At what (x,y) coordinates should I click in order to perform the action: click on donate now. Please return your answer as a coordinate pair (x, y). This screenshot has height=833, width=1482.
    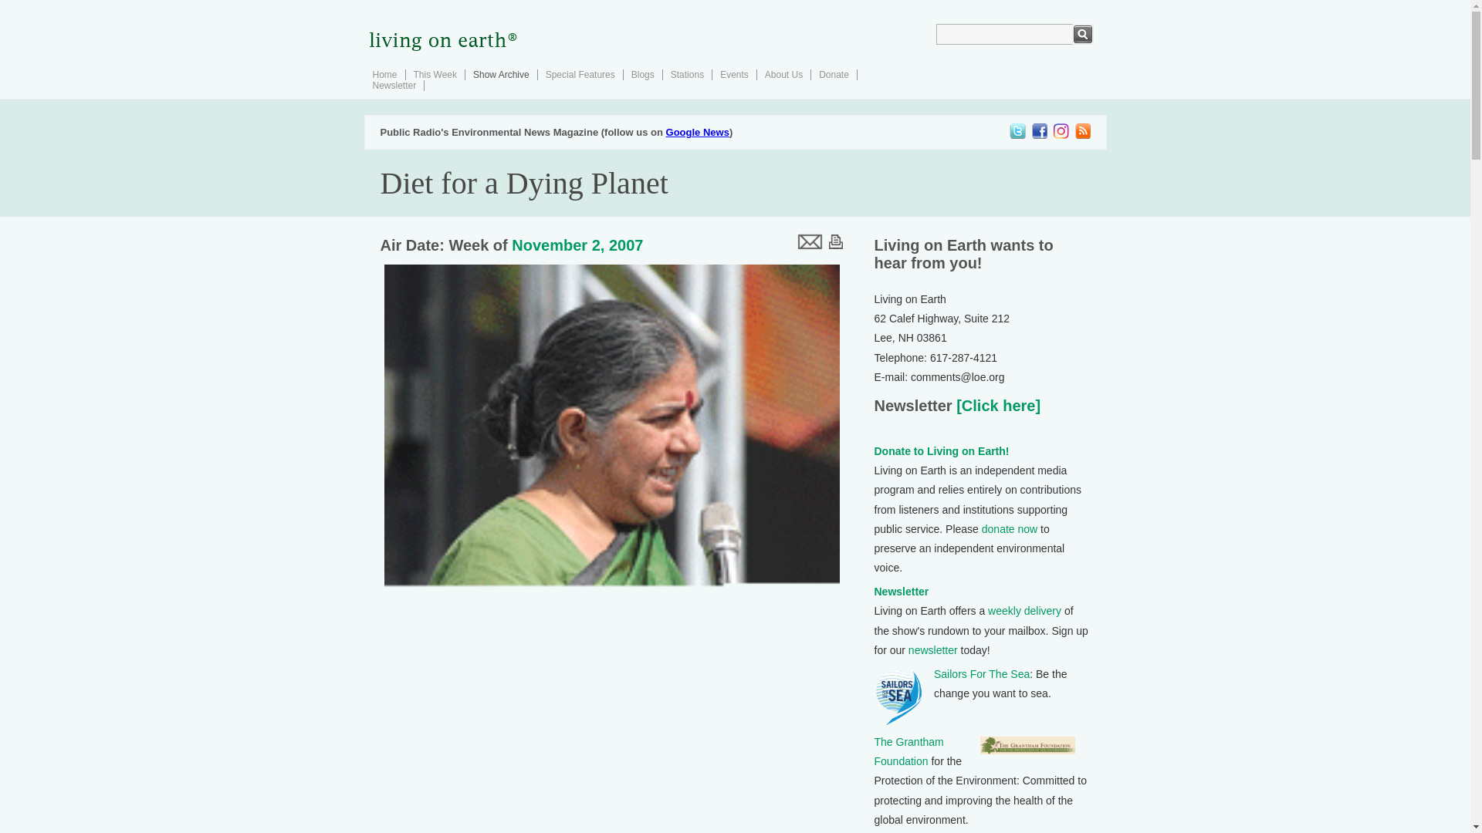
    Looking at the image, I should click on (1010, 529).